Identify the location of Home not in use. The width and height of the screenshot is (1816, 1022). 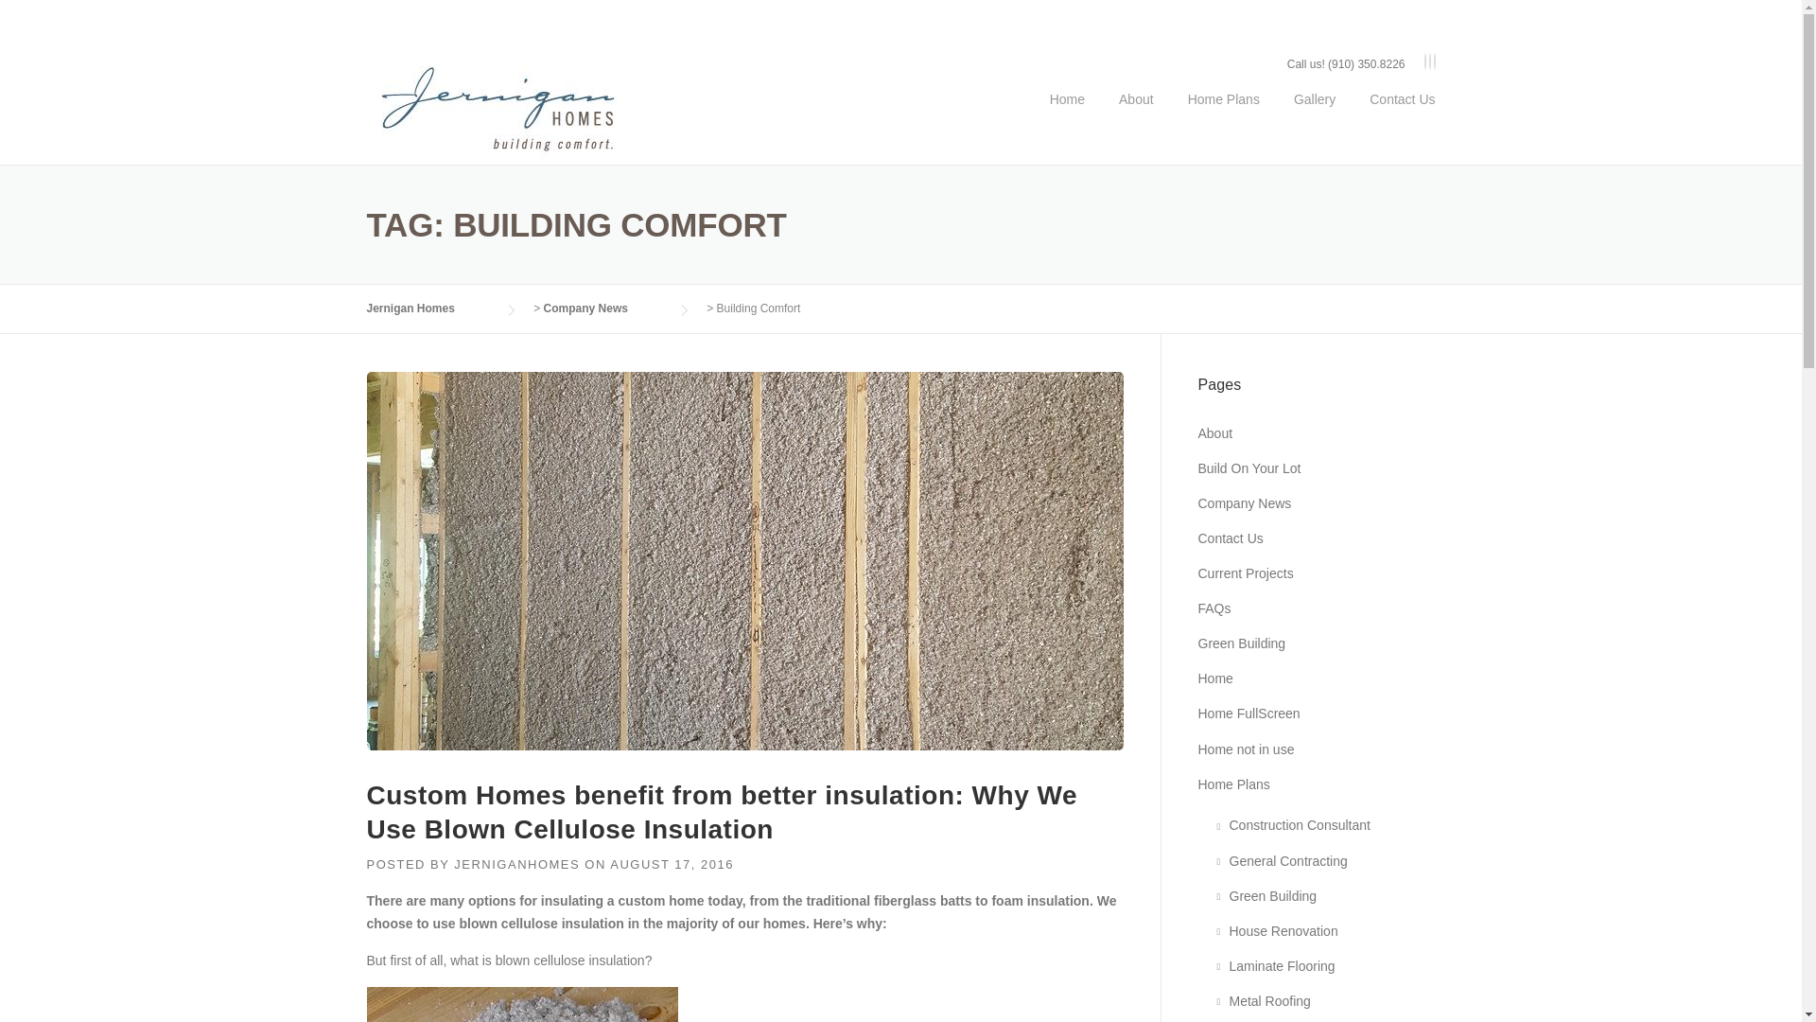
(1245, 749).